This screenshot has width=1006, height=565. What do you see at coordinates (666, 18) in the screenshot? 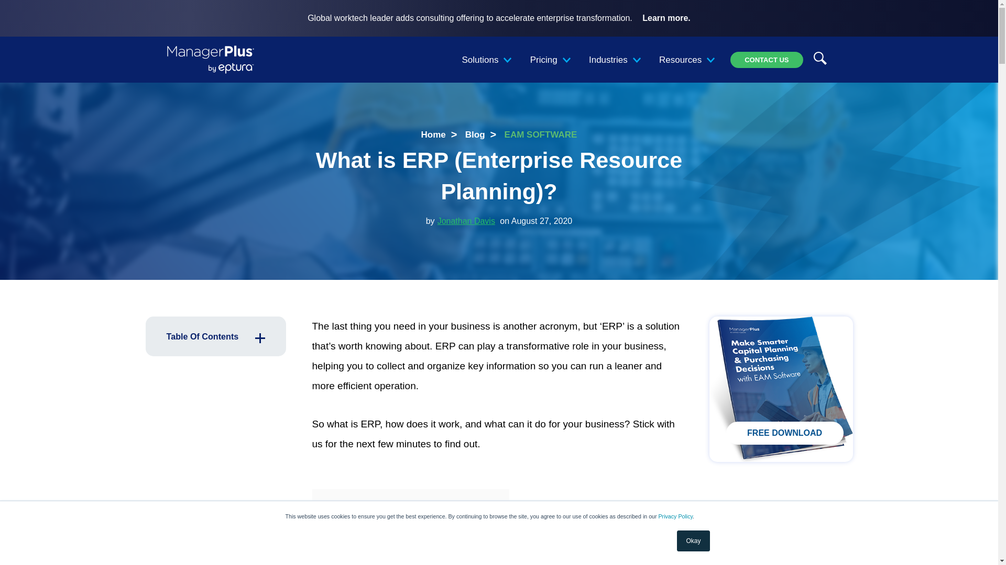
I see `Learn more.` at bounding box center [666, 18].